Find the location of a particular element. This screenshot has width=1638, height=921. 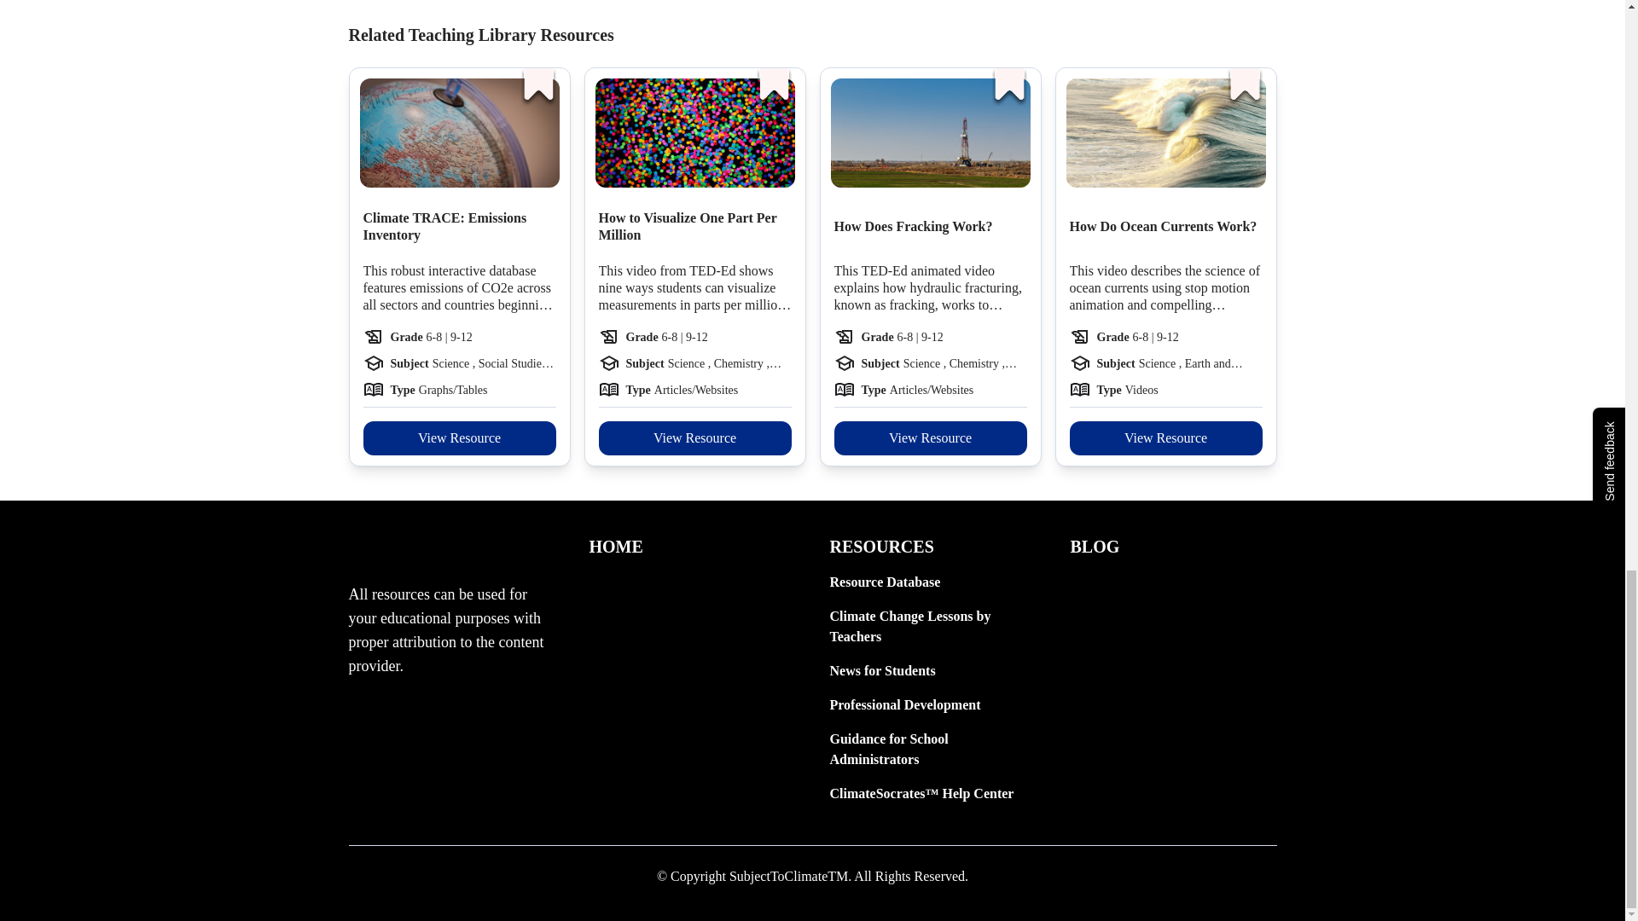

News for Students is located at coordinates (932, 671).